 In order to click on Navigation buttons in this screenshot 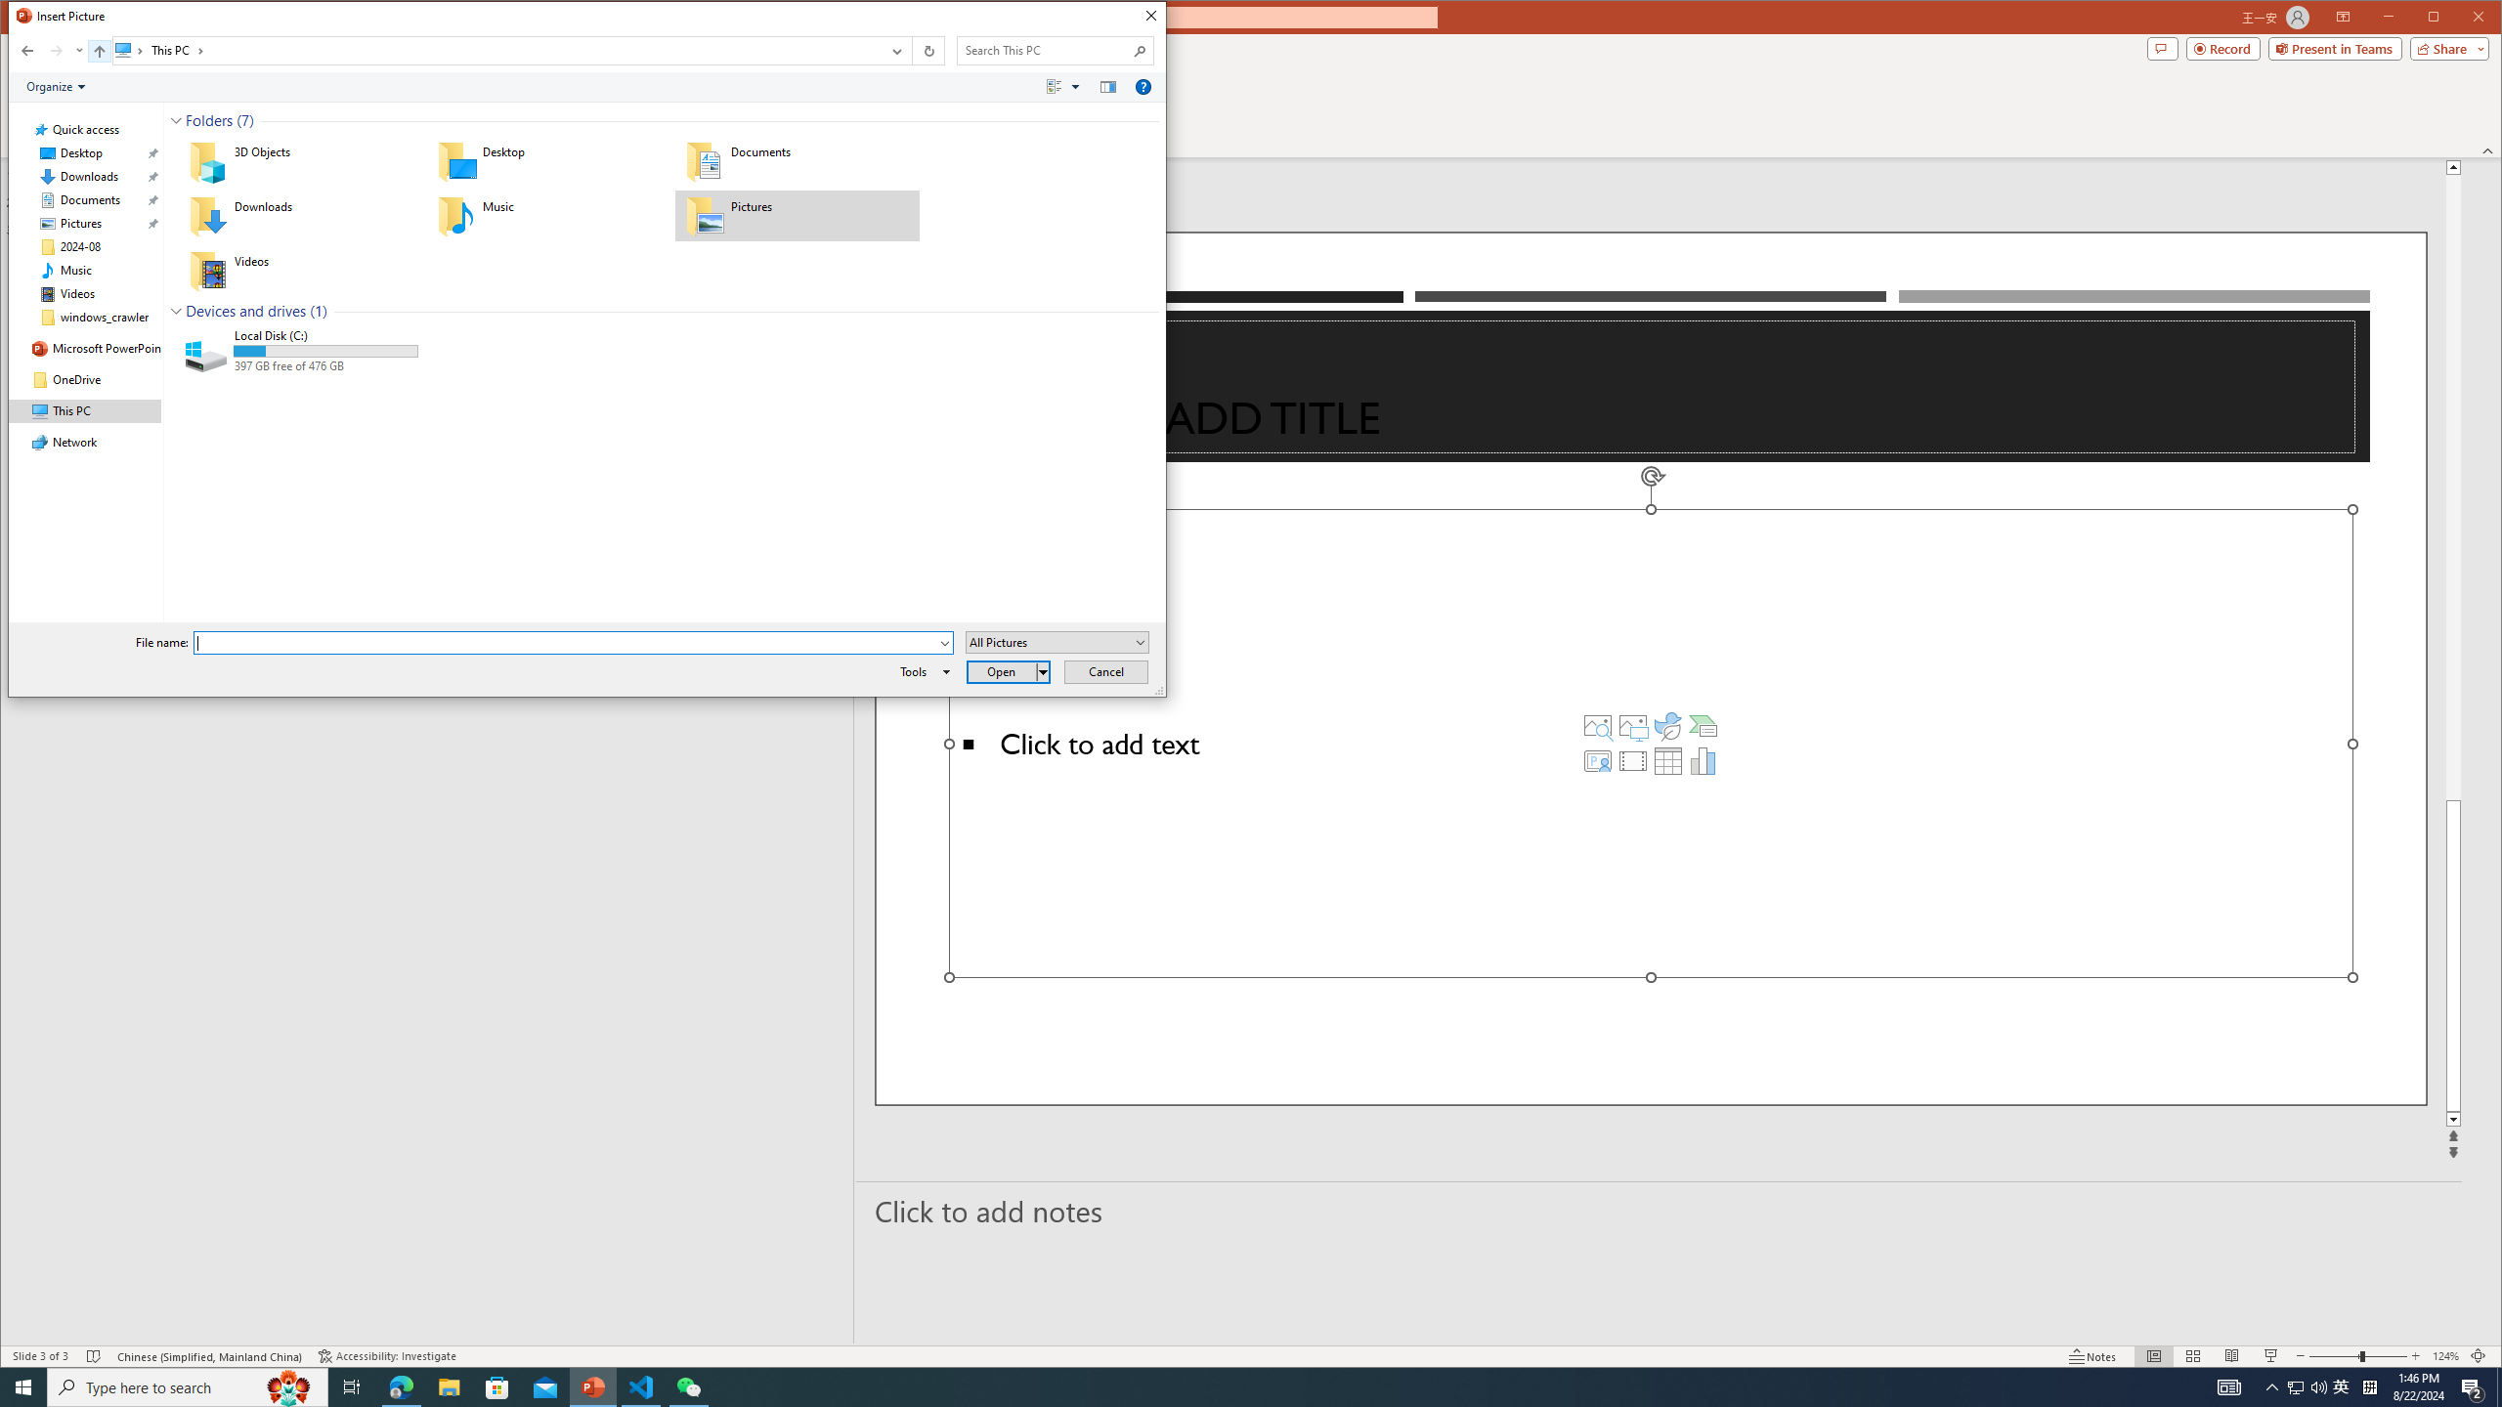, I will do `click(49, 51)`.